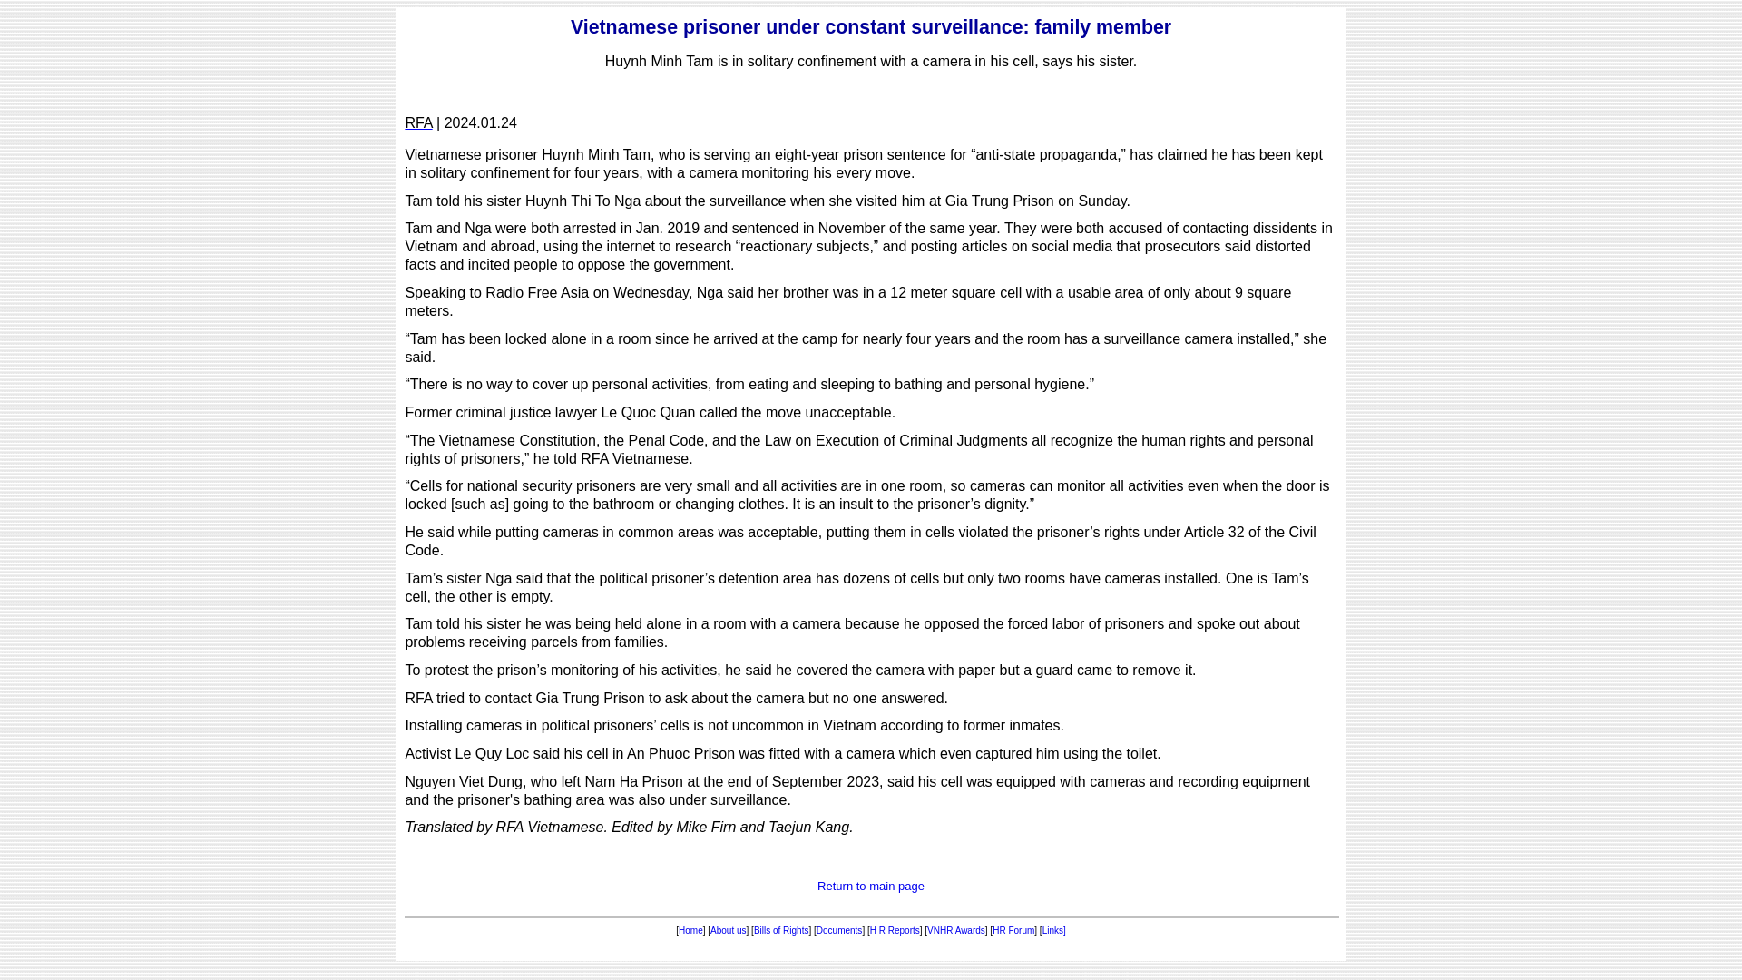 This screenshot has height=980, width=1742. Describe the element at coordinates (895, 930) in the screenshot. I see `H R Reports` at that location.